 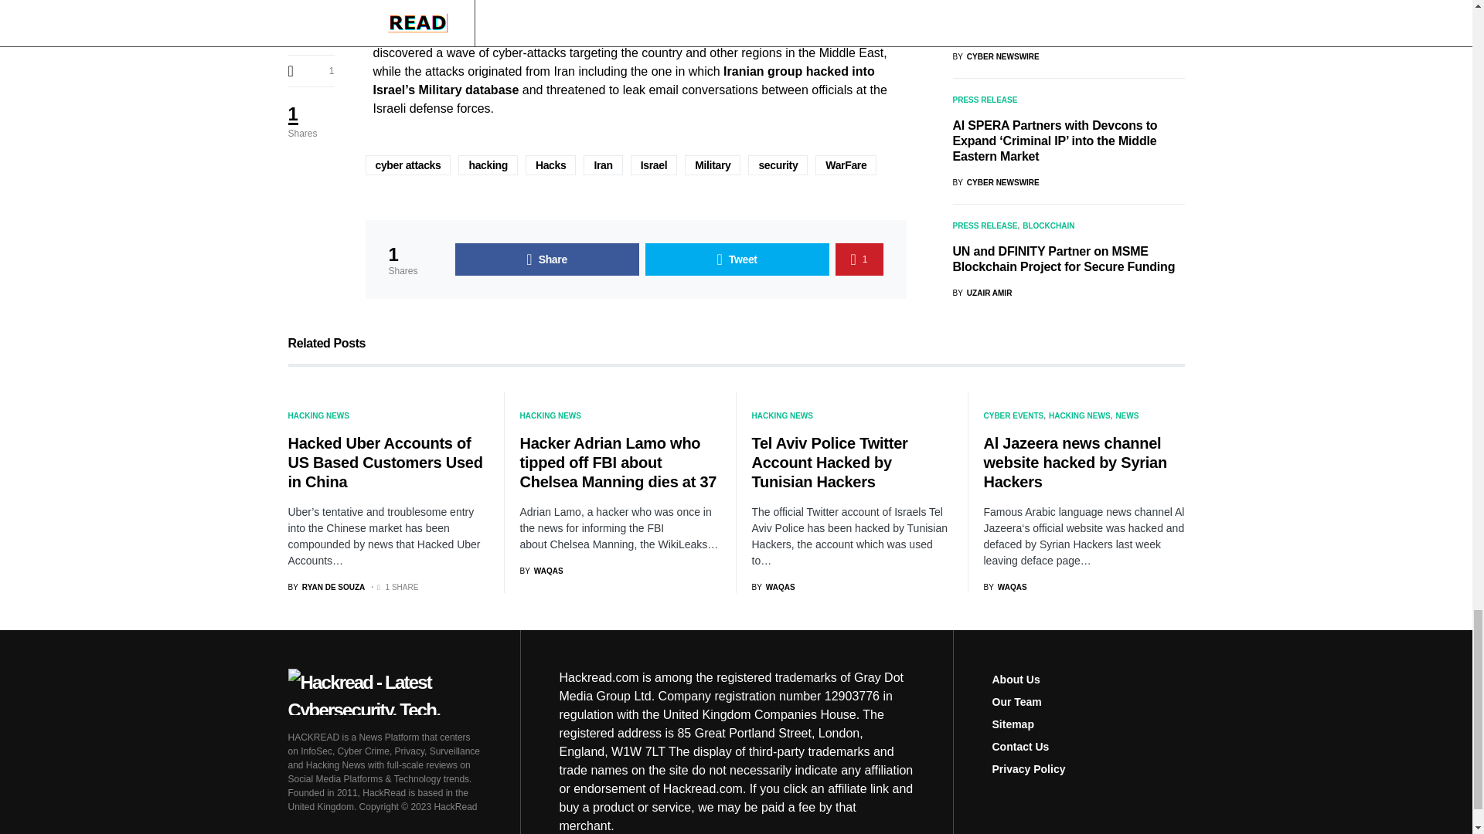 I want to click on View all posts by Waqas, so click(x=1005, y=587).